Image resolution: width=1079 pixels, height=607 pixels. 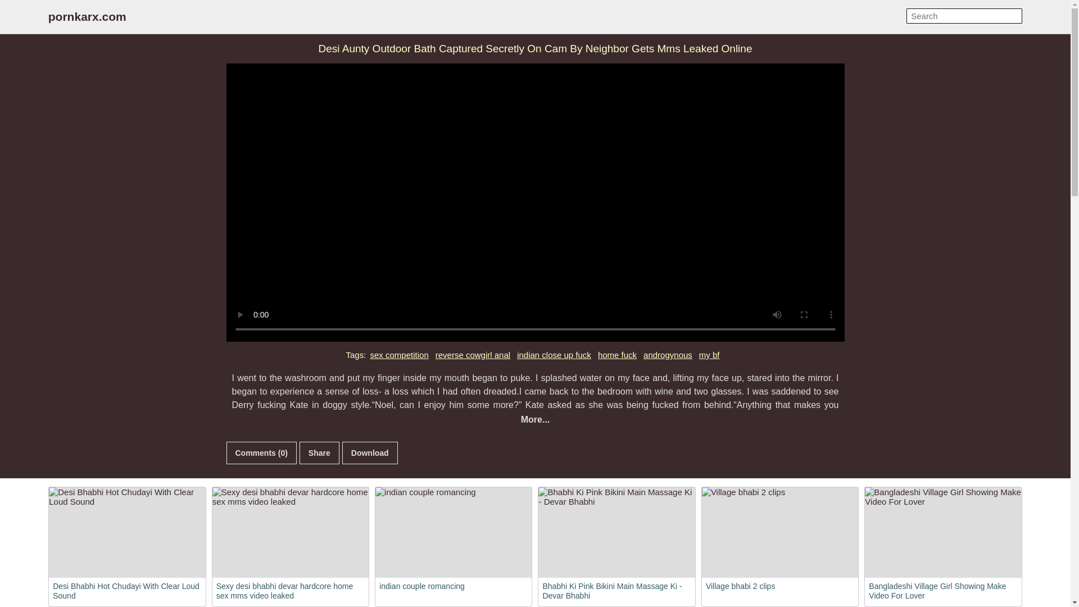 What do you see at coordinates (400, 355) in the screenshot?
I see `sex competition` at bounding box center [400, 355].